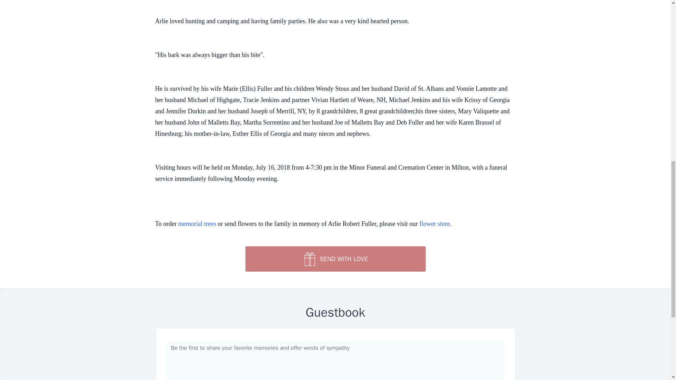 This screenshot has height=380, width=676. Describe the element at coordinates (335, 259) in the screenshot. I see `SEND WITH LOVE` at that location.